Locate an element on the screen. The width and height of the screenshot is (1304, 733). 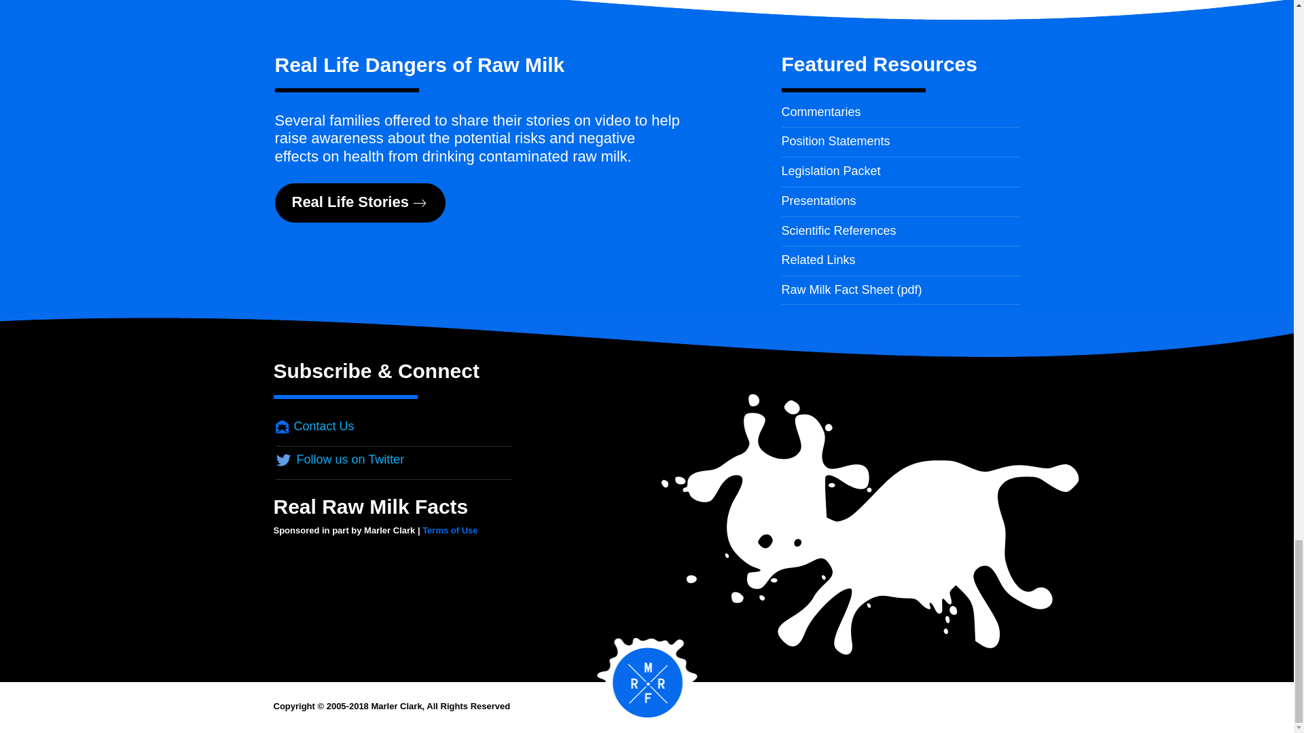
Terms of Use is located at coordinates (450, 531).